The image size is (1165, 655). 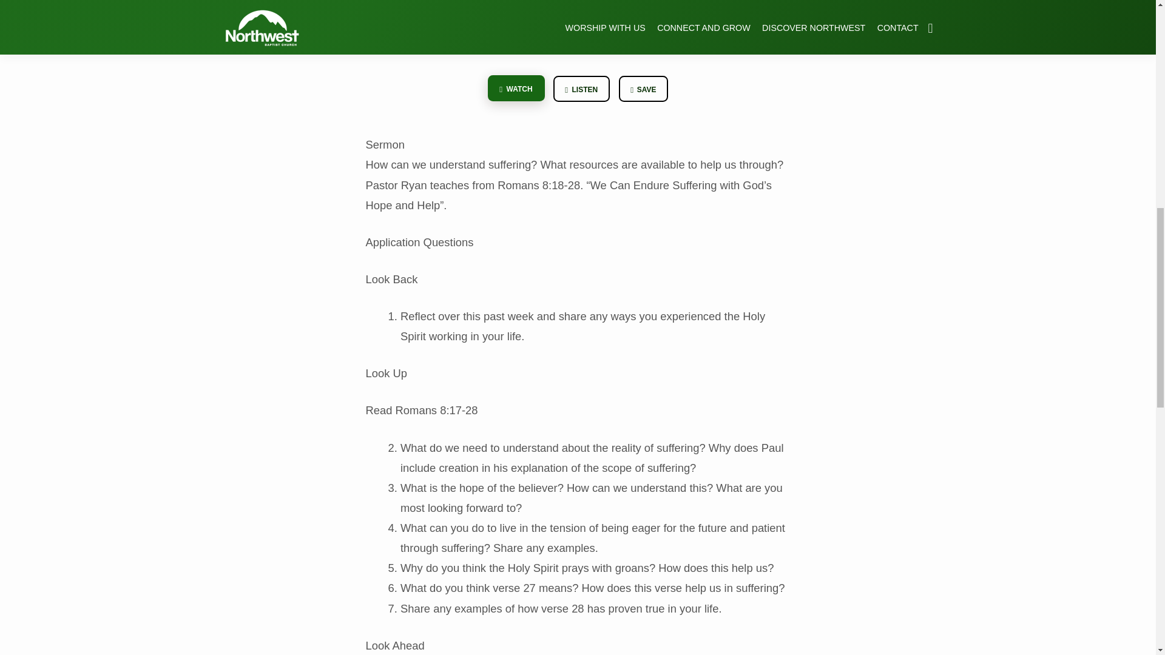 What do you see at coordinates (581, 89) in the screenshot?
I see `LISTEN` at bounding box center [581, 89].